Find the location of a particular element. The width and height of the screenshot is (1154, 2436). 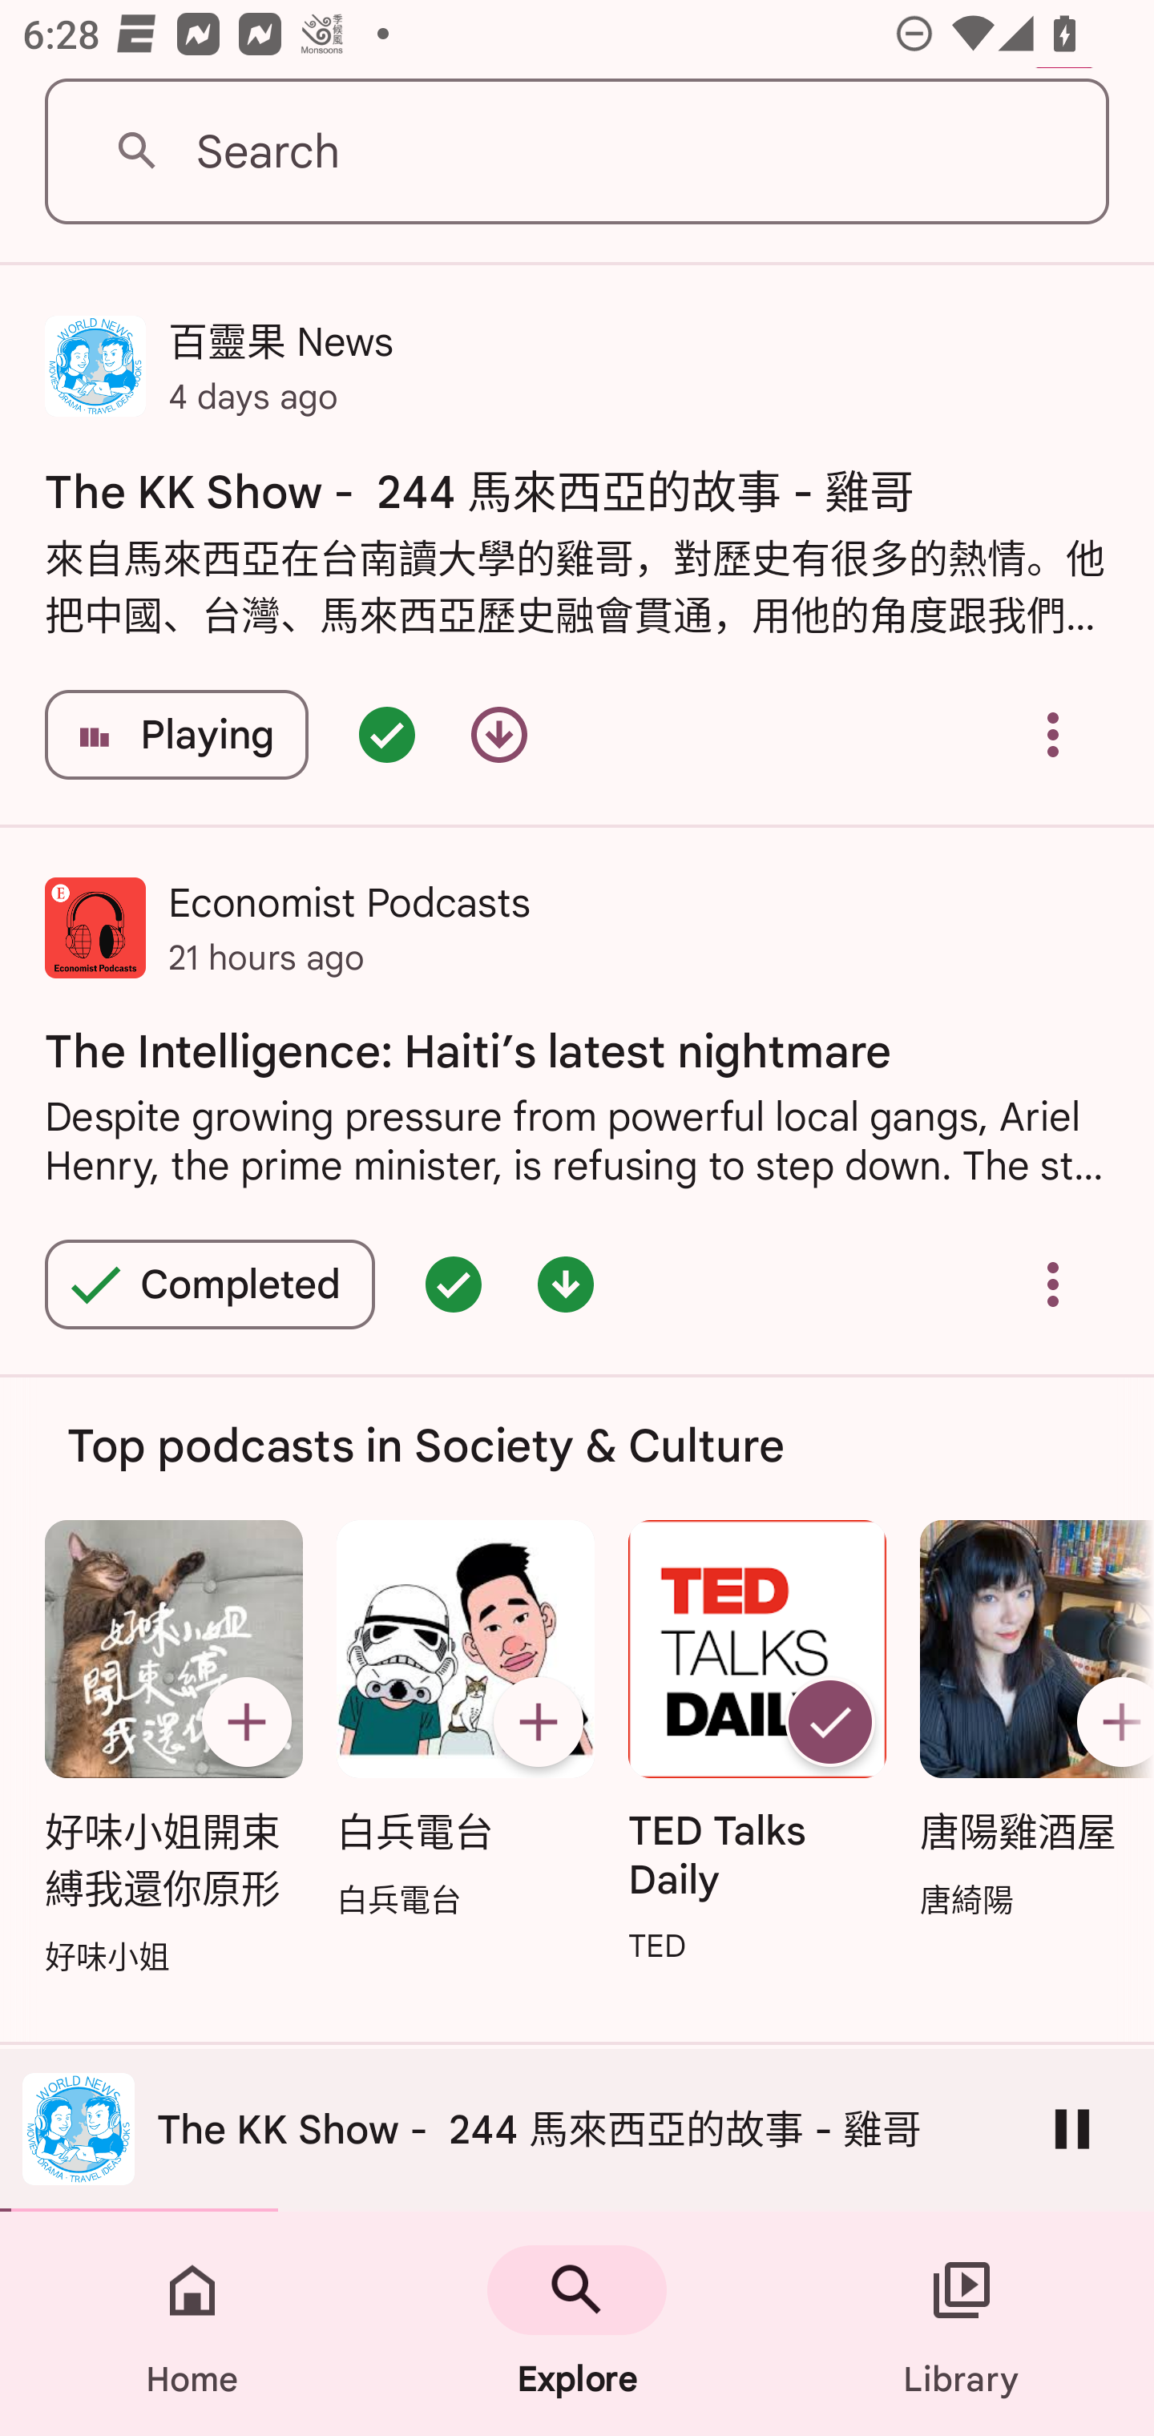

Library is located at coordinates (962, 2324).